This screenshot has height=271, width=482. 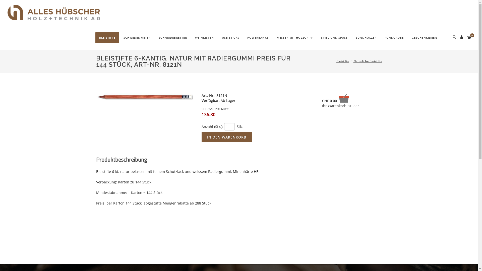 I want to click on POWERBANKS, so click(x=258, y=38).